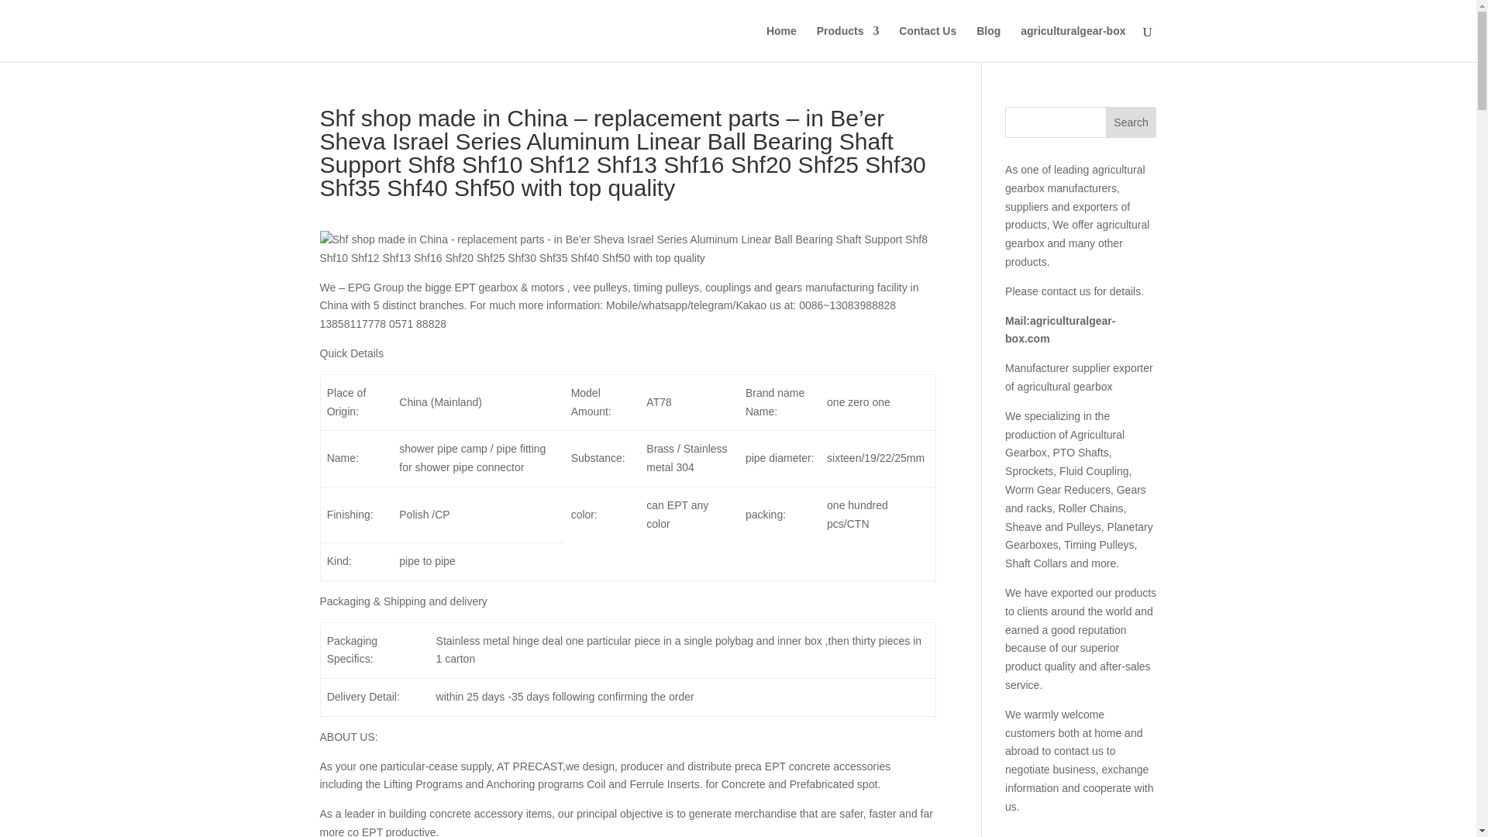 The width and height of the screenshot is (1488, 837). I want to click on Products, so click(848, 43).